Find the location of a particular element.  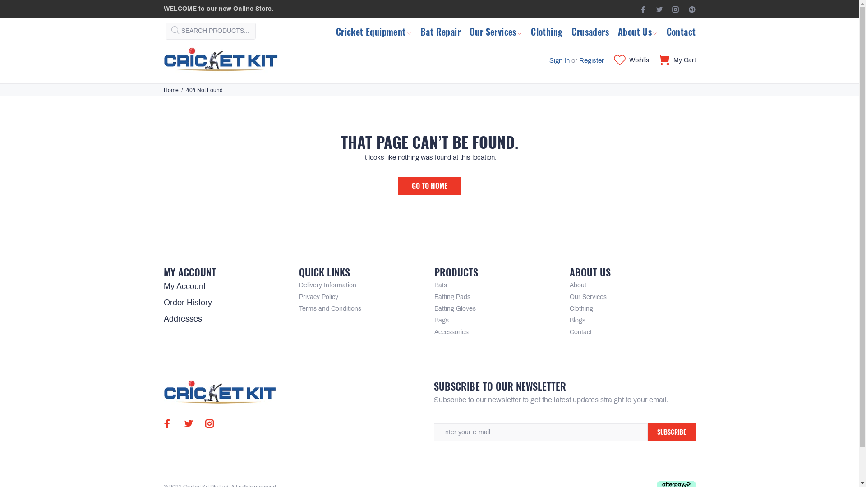

Bat Repair is located at coordinates (440, 31).